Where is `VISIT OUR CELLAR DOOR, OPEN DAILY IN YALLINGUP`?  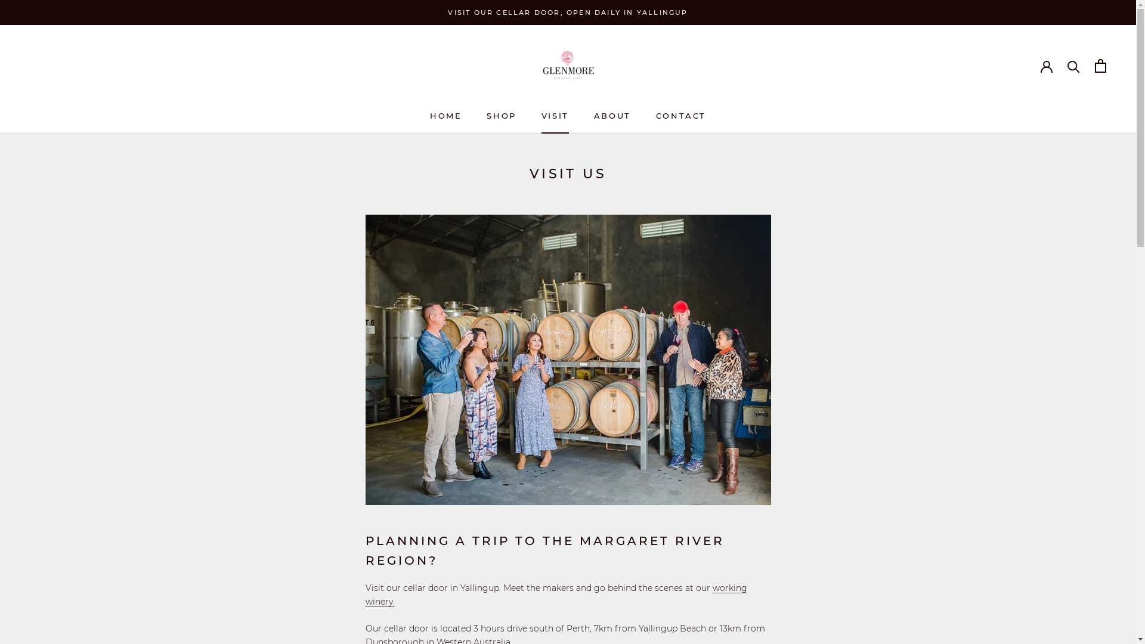 VISIT OUR CELLAR DOOR, OPEN DAILY IN YALLINGUP is located at coordinates (568, 13).